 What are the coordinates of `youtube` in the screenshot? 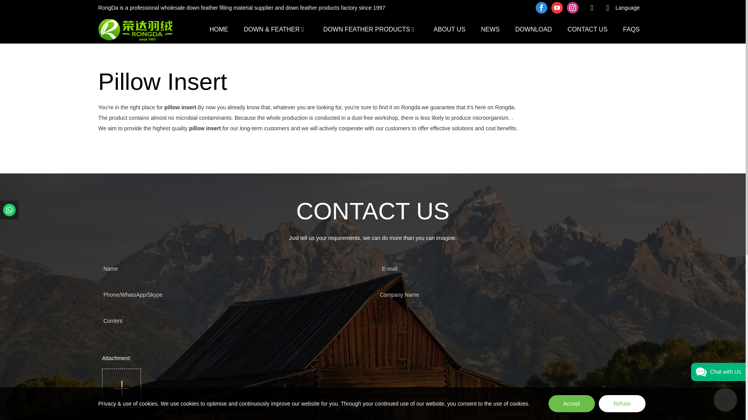 It's located at (557, 8).